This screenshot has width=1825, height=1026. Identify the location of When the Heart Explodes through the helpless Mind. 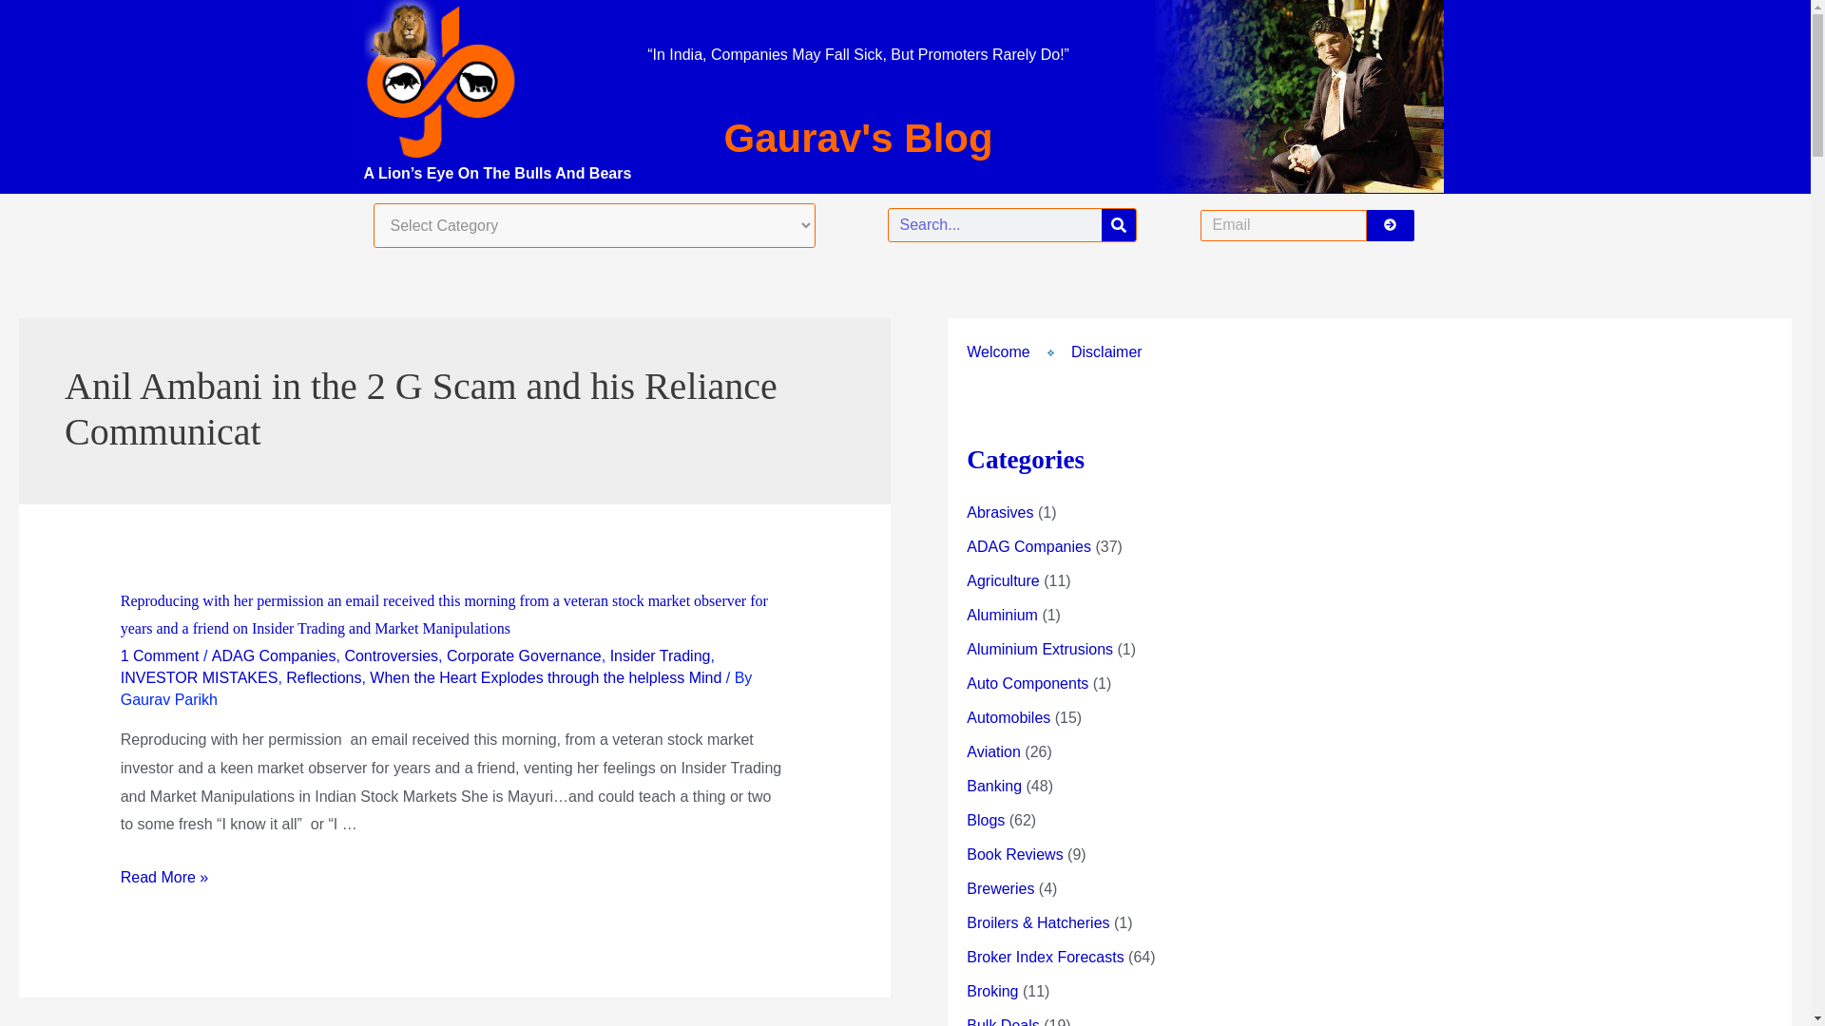
(546, 678).